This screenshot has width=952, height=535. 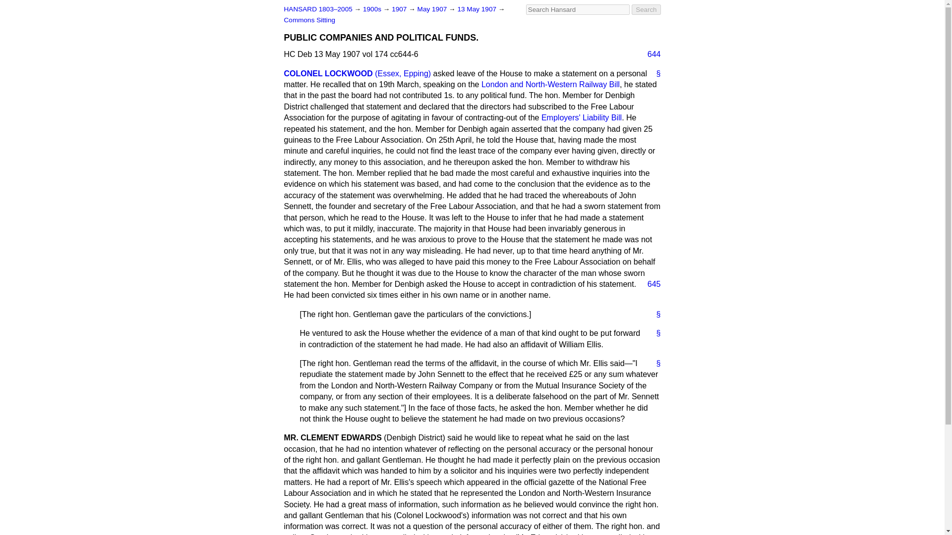 I want to click on COLONEL LOCKWOOD, so click(x=328, y=73).